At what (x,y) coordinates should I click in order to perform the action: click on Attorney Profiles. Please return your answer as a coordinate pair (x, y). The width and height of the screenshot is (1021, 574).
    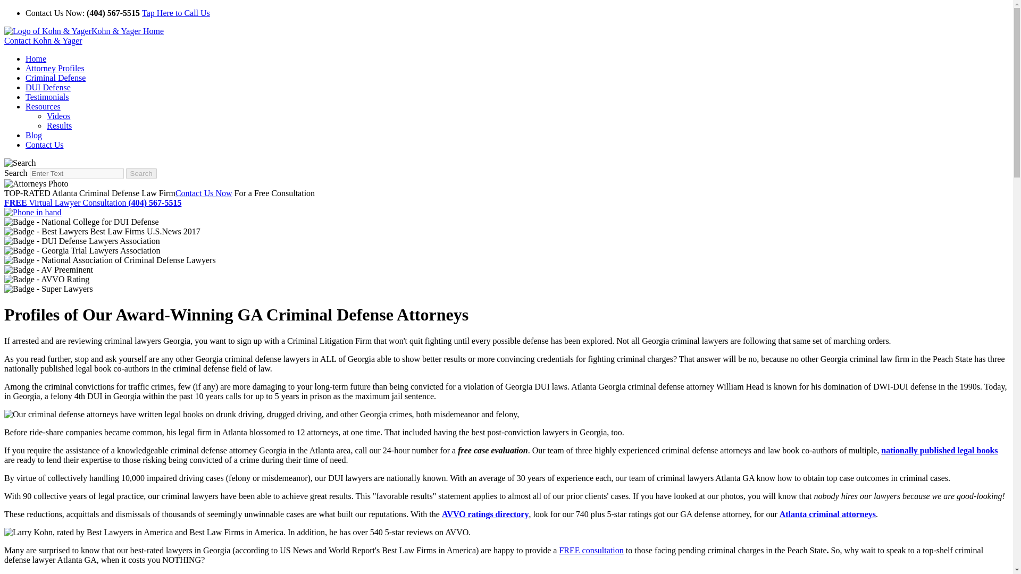
    Looking at the image, I should click on (55, 68).